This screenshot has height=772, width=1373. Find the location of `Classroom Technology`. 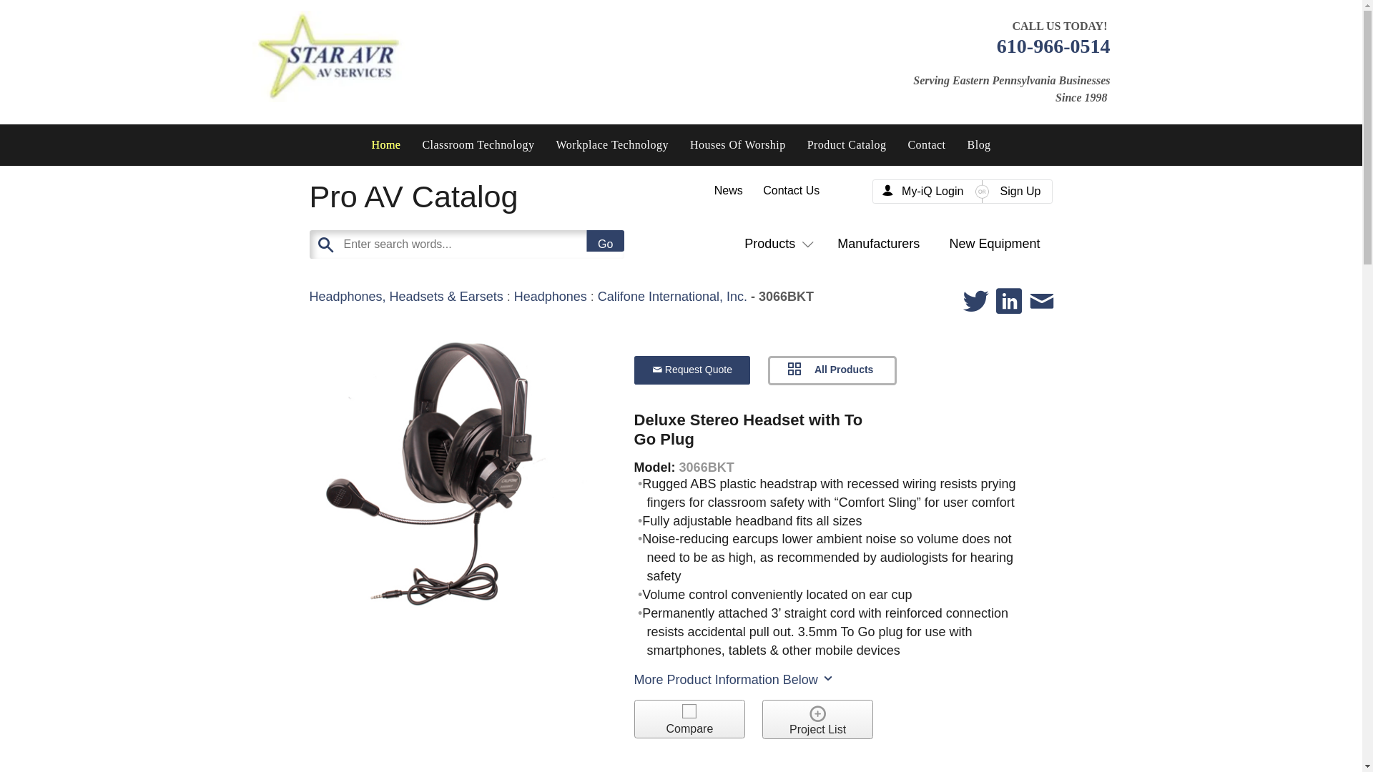

Classroom Technology is located at coordinates (478, 144).